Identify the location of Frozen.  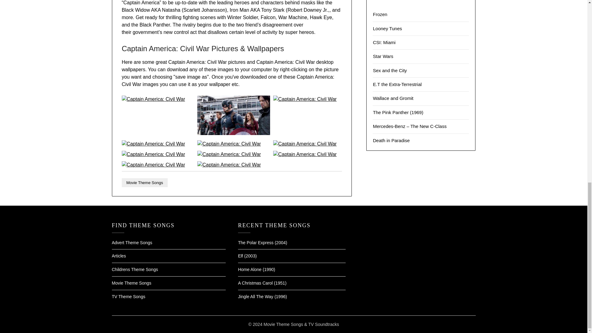
(380, 14).